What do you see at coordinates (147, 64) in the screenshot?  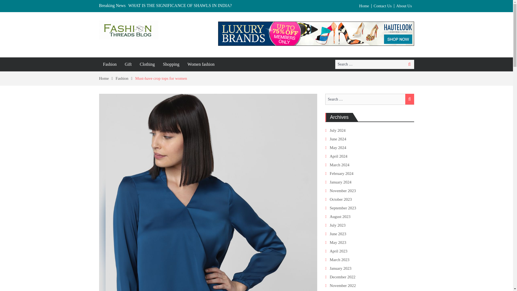 I see `Clothing` at bounding box center [147, 64].